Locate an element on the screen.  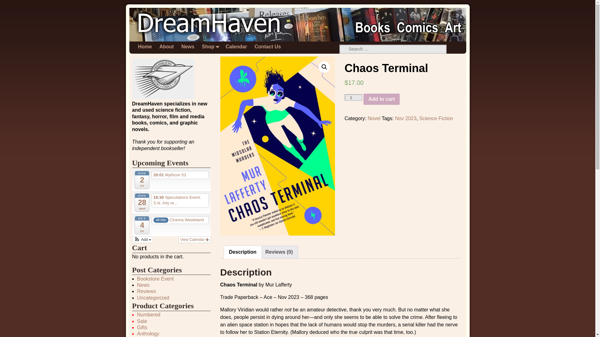
Search for: is located at coordinates (393, 49).